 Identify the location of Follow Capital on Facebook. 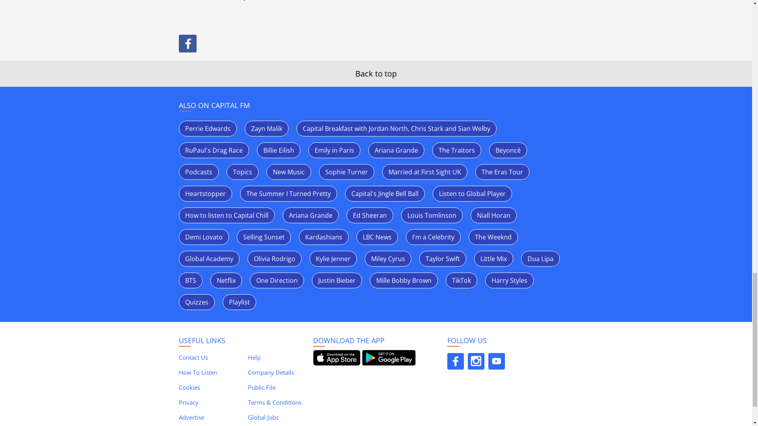
(455, 361).